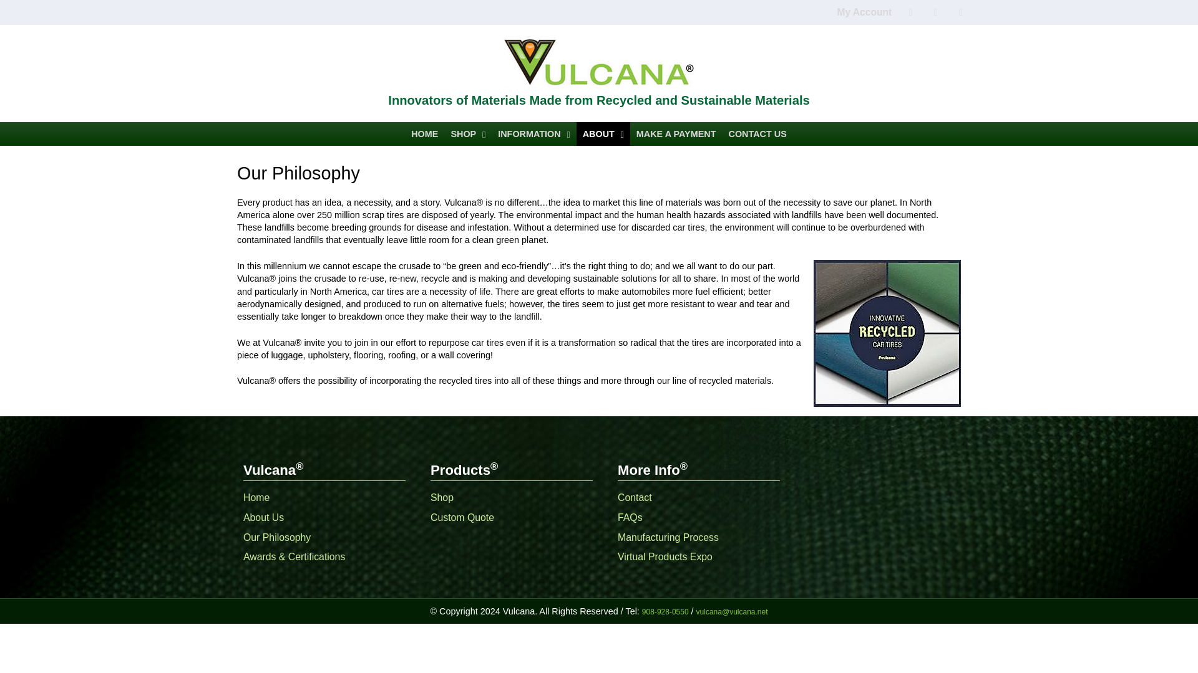 The height and width of the screenshot is (673, 1198). Describe the element at coordinates (263, 517) in the screenshot. I see `About Us` at that location.